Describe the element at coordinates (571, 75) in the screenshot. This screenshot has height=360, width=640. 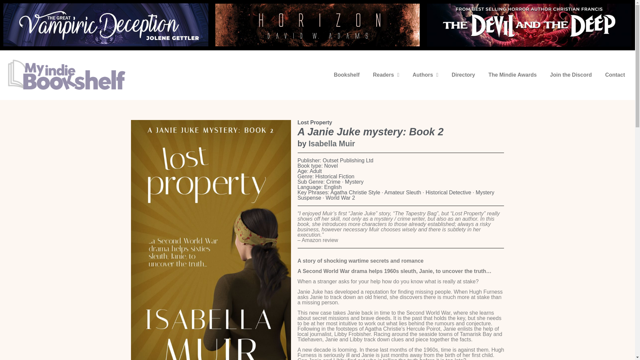
I see `Join the Discord` at that location.